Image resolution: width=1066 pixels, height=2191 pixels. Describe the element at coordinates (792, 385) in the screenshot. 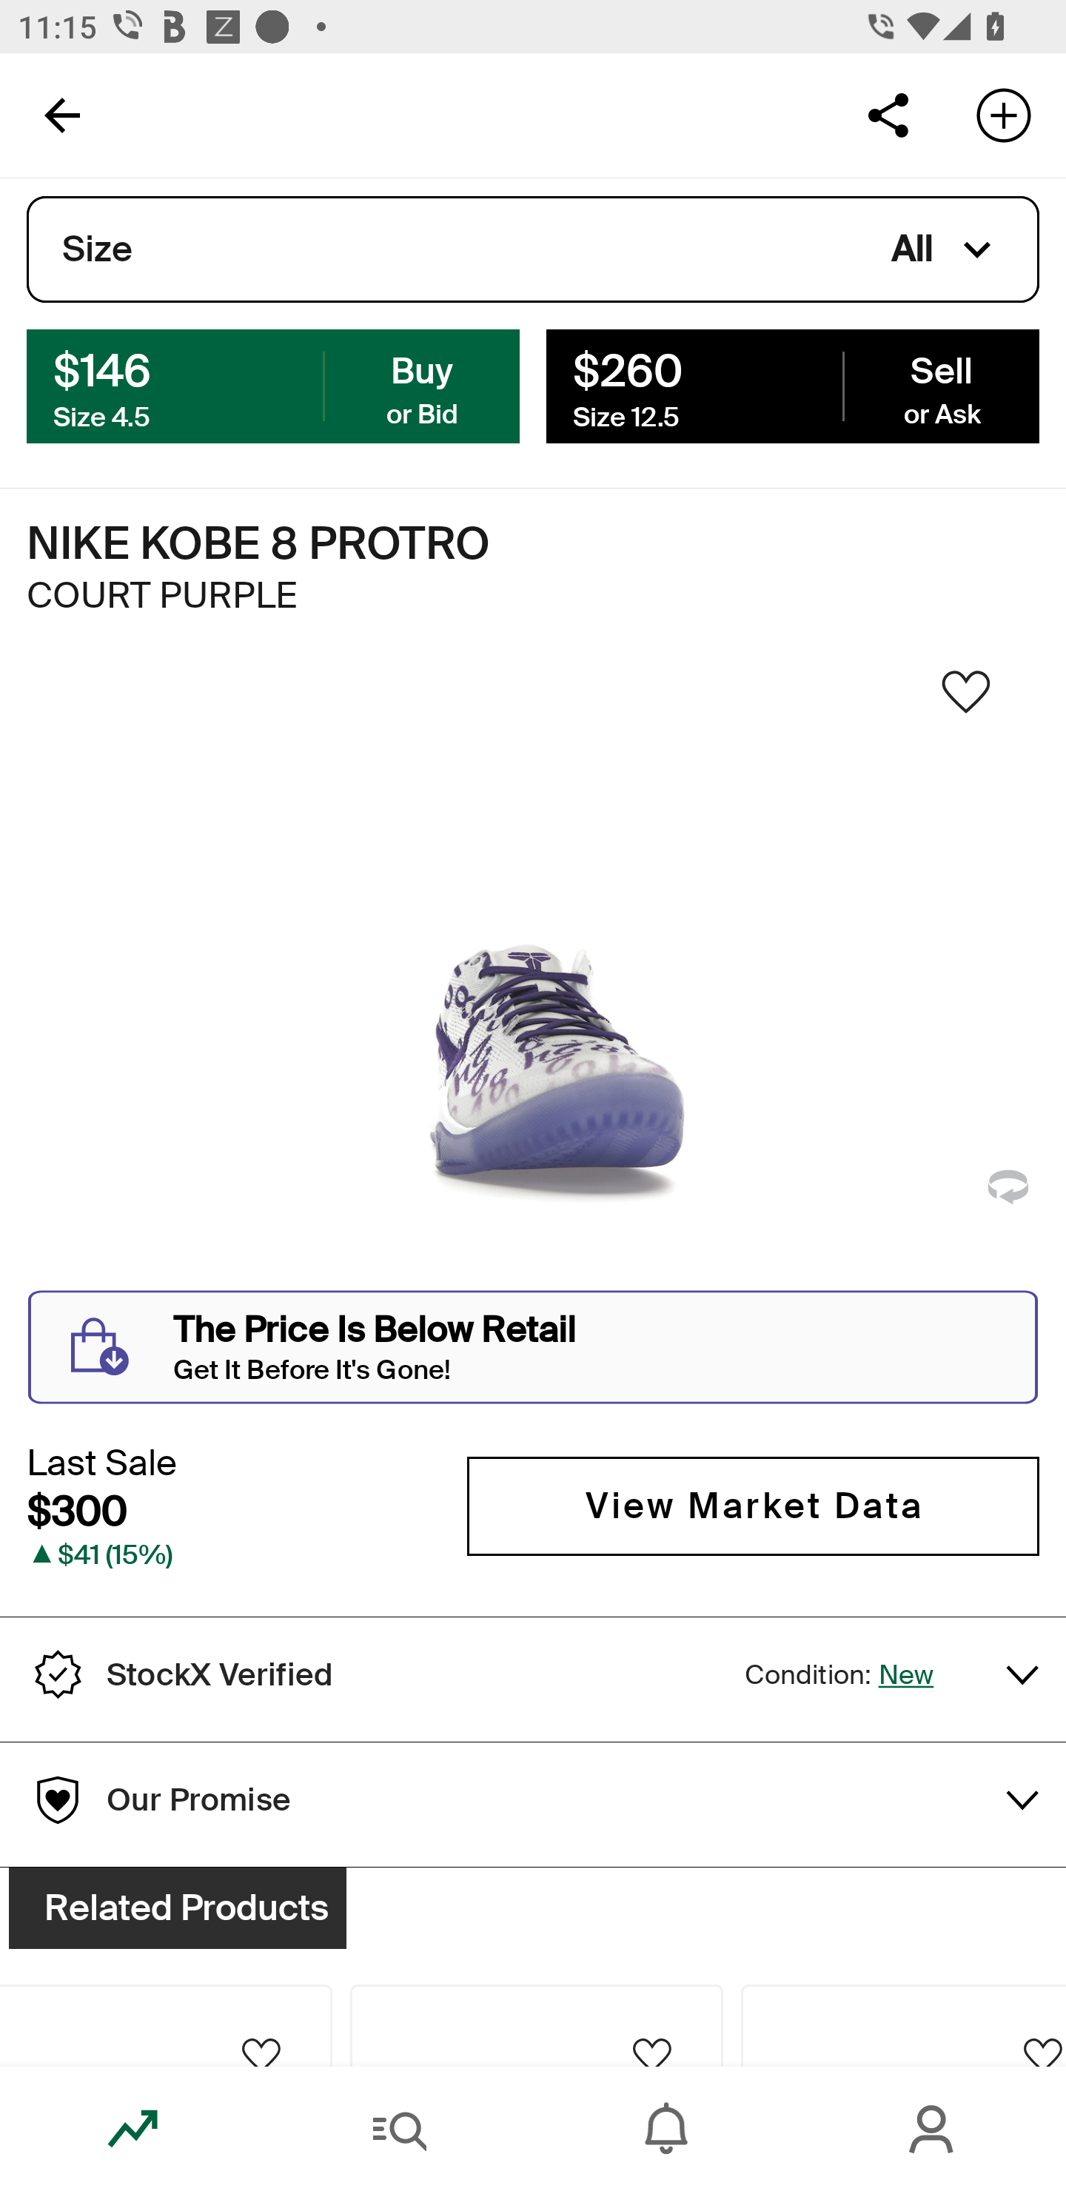

I see `$260 Sell Size 12.5 or Ask` at that location.